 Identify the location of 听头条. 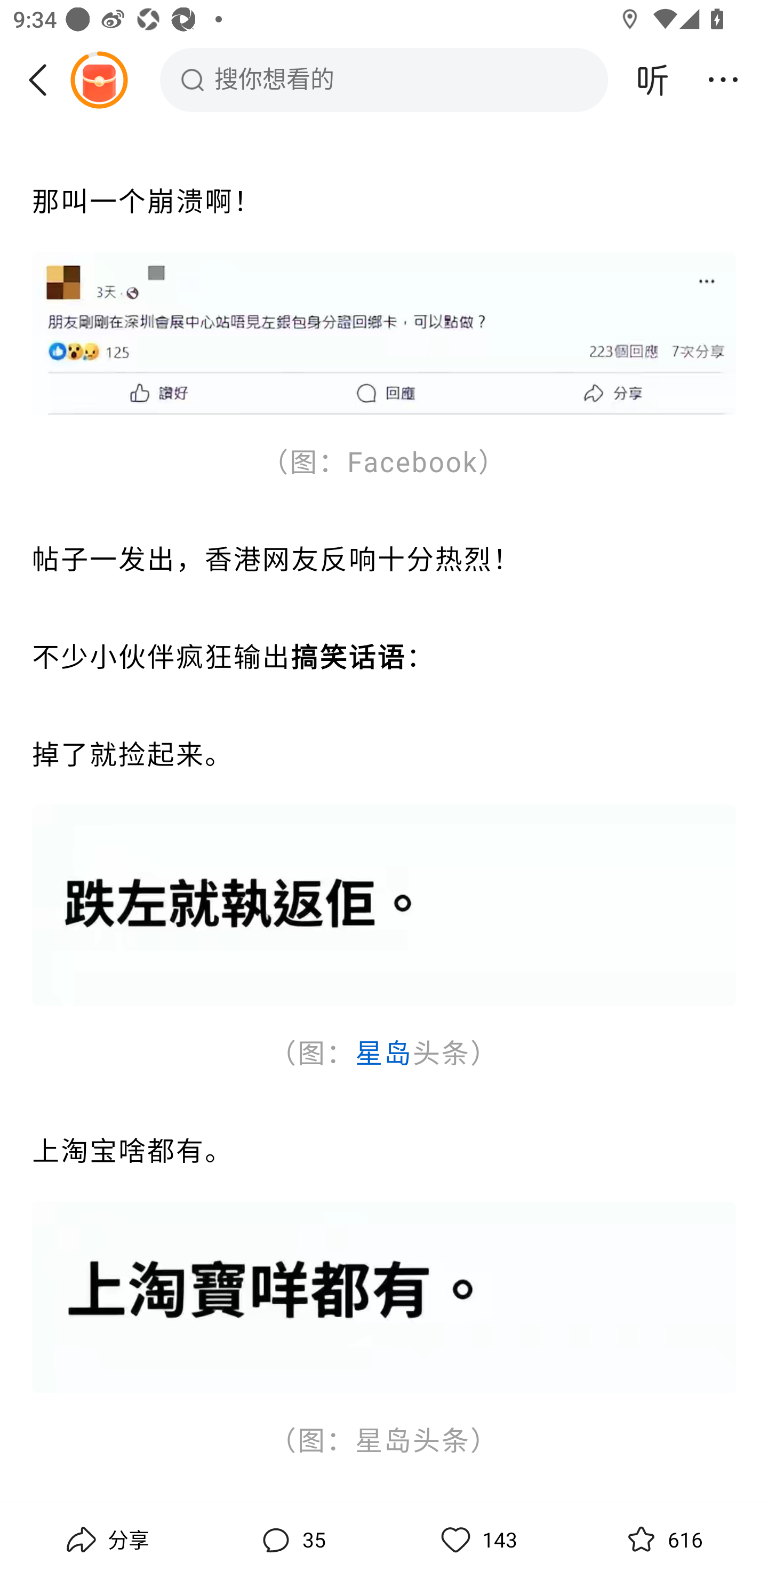
(653, 79).